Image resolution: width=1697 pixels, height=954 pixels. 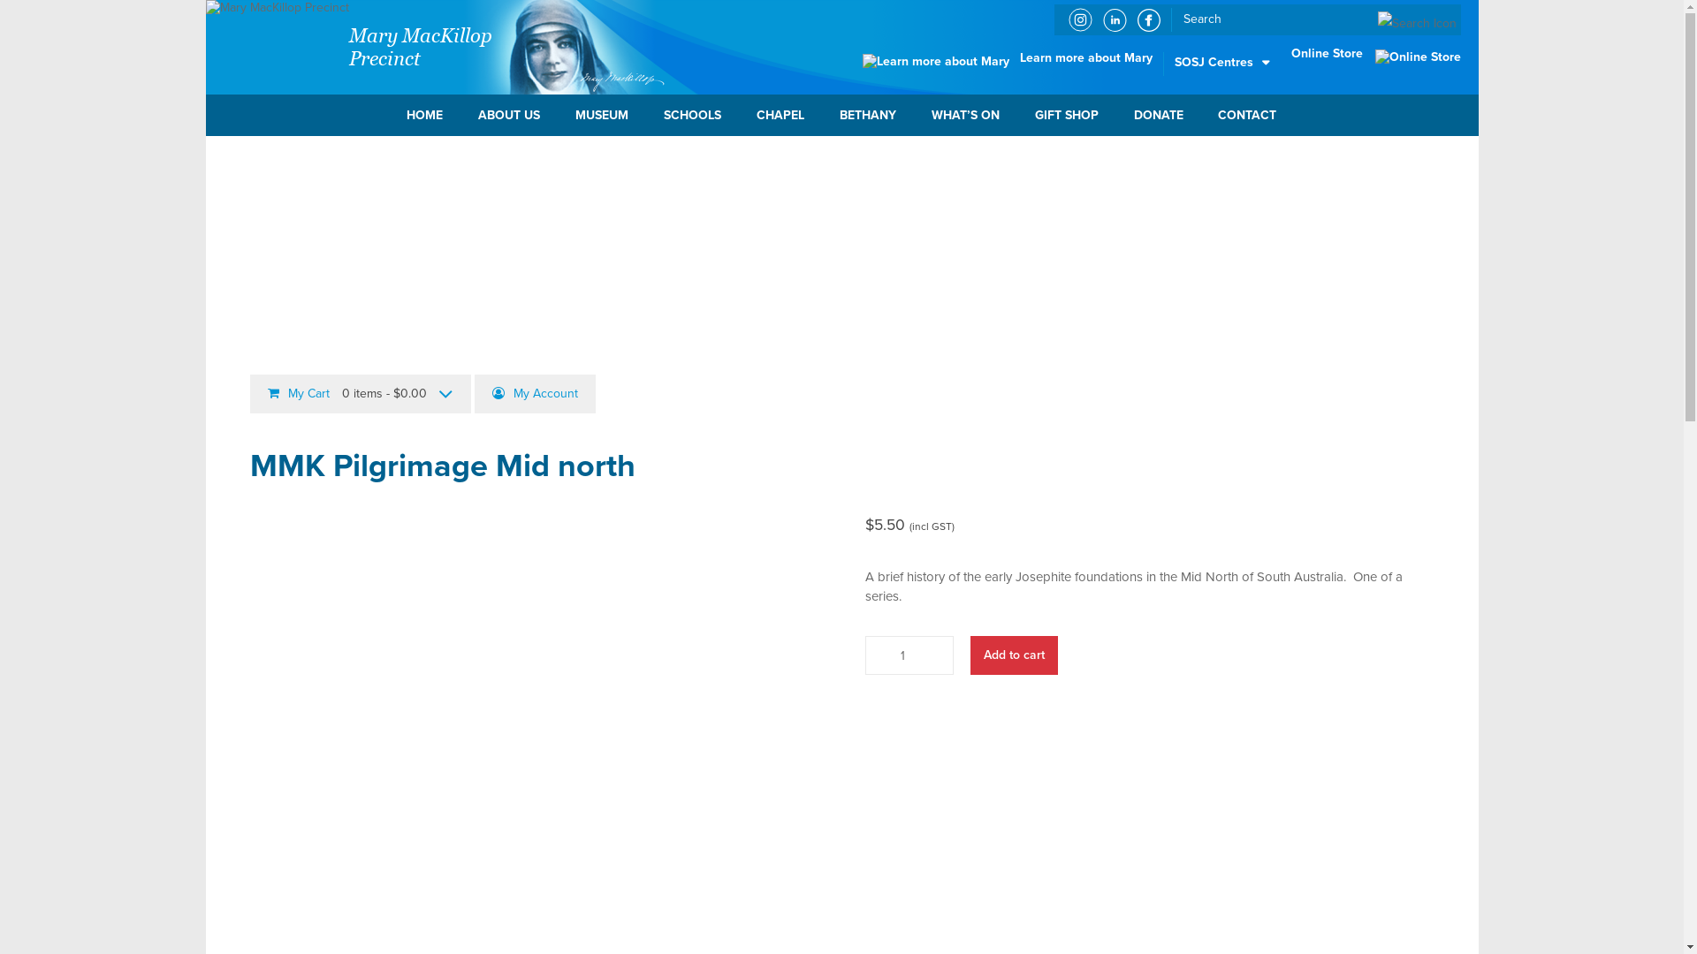 I want to click on DONATE, so click(x=1159, y=115).